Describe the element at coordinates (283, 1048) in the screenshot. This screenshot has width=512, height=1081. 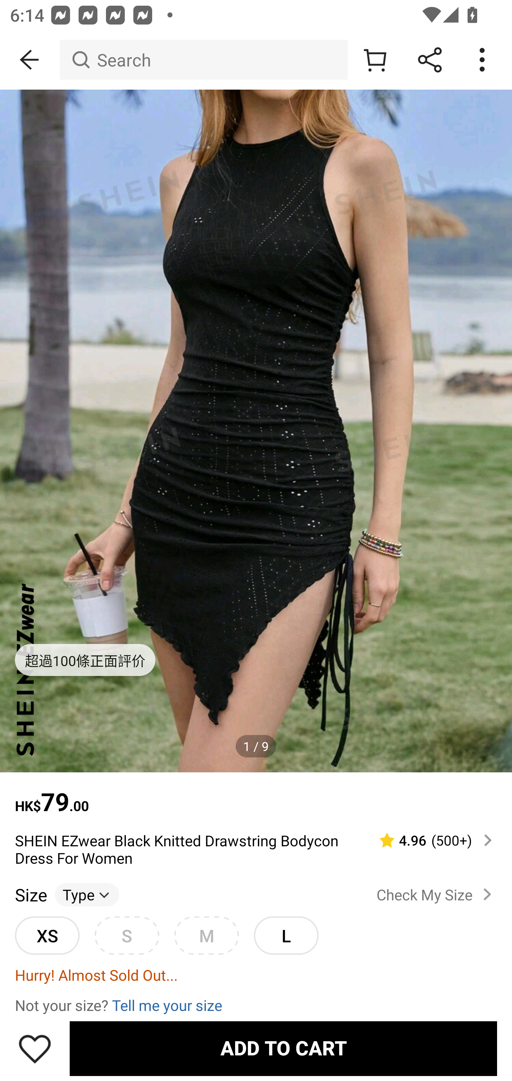
I see `ADD TO CART` at that location.